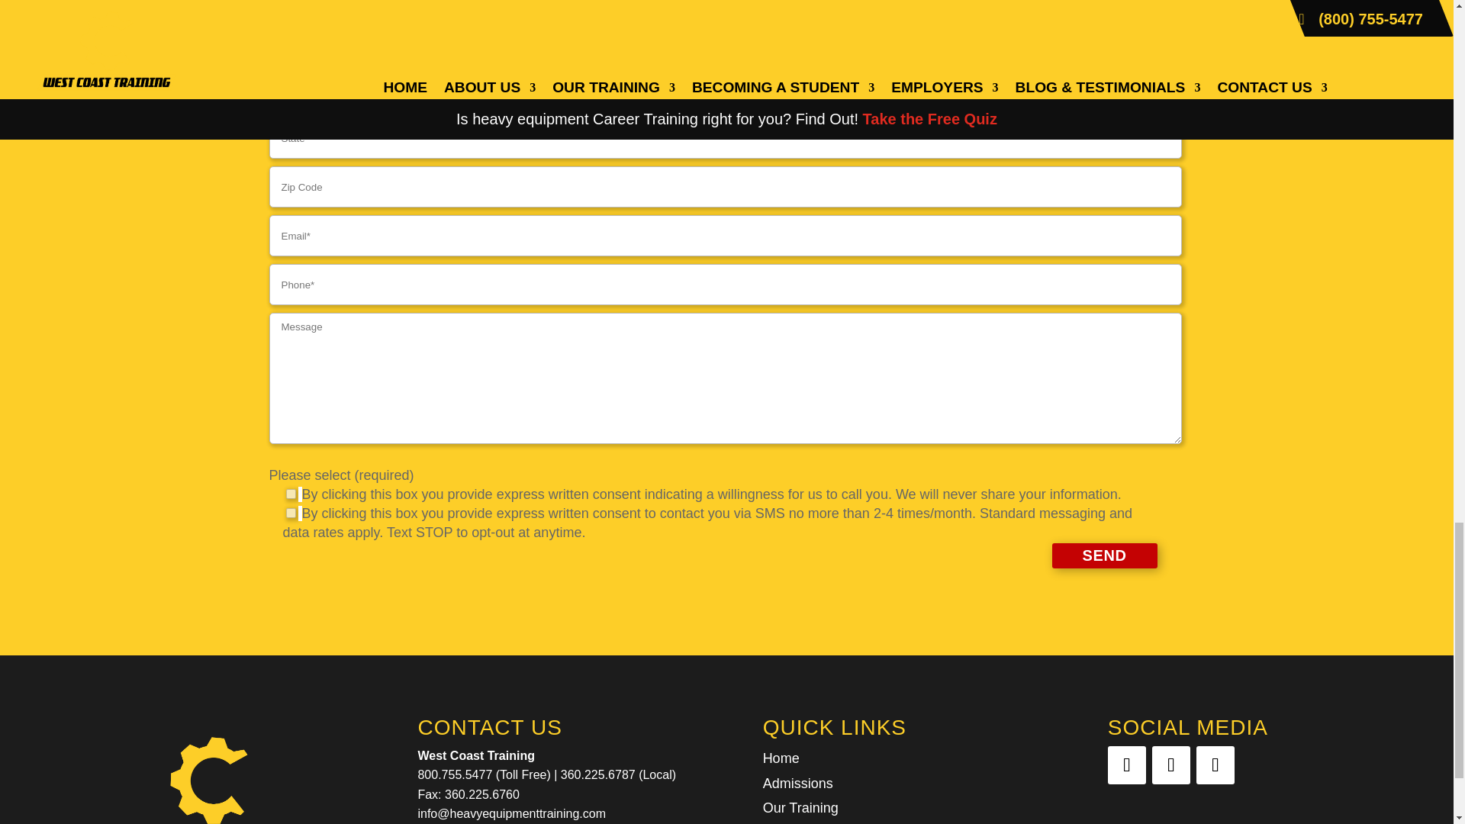 The image size is (1465, 824). I want to click on logo, so click(209, 771).